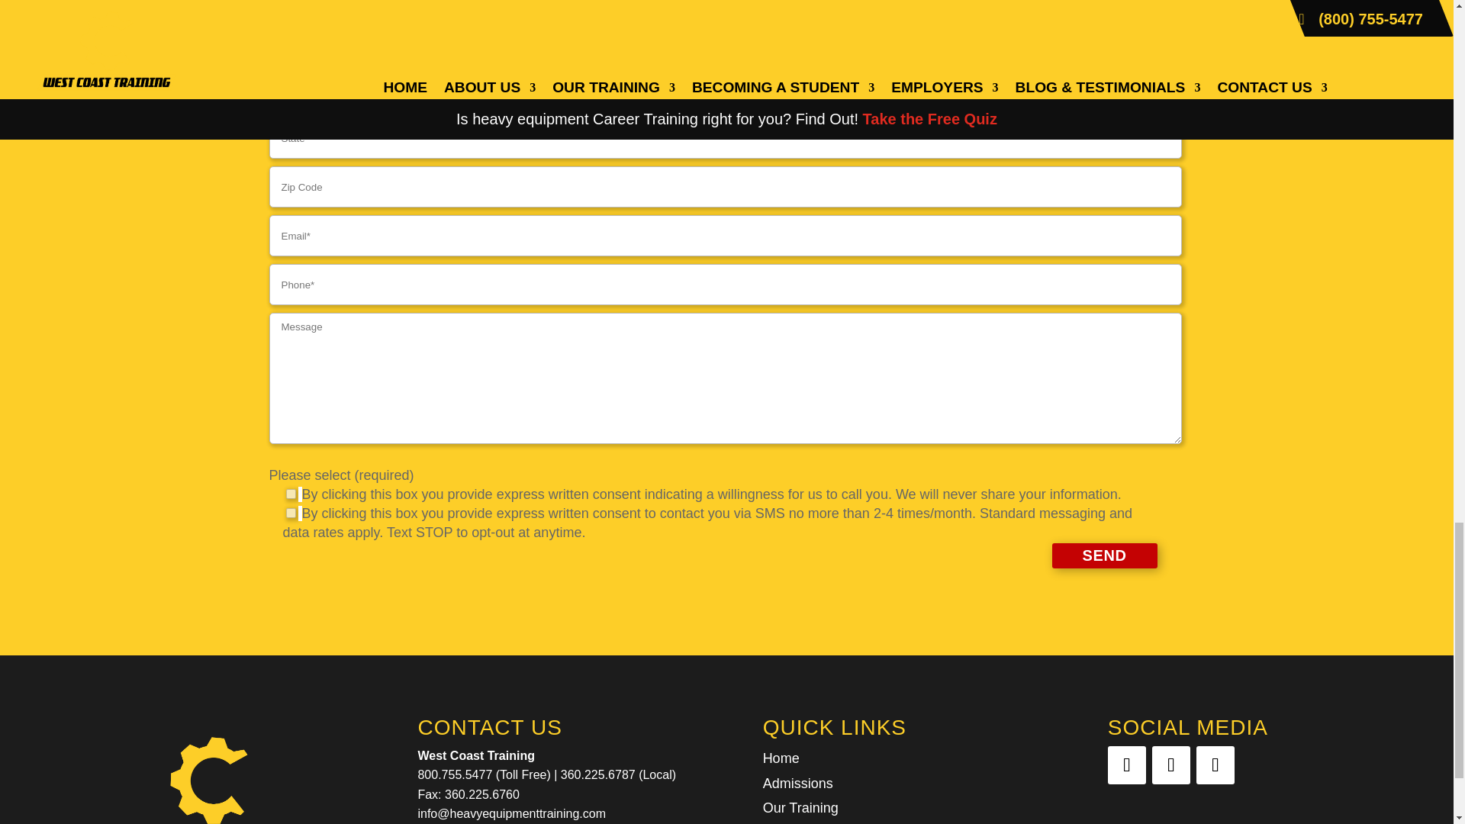 The image size is (1465, 824). I want to click on logo, so click(209, 771).